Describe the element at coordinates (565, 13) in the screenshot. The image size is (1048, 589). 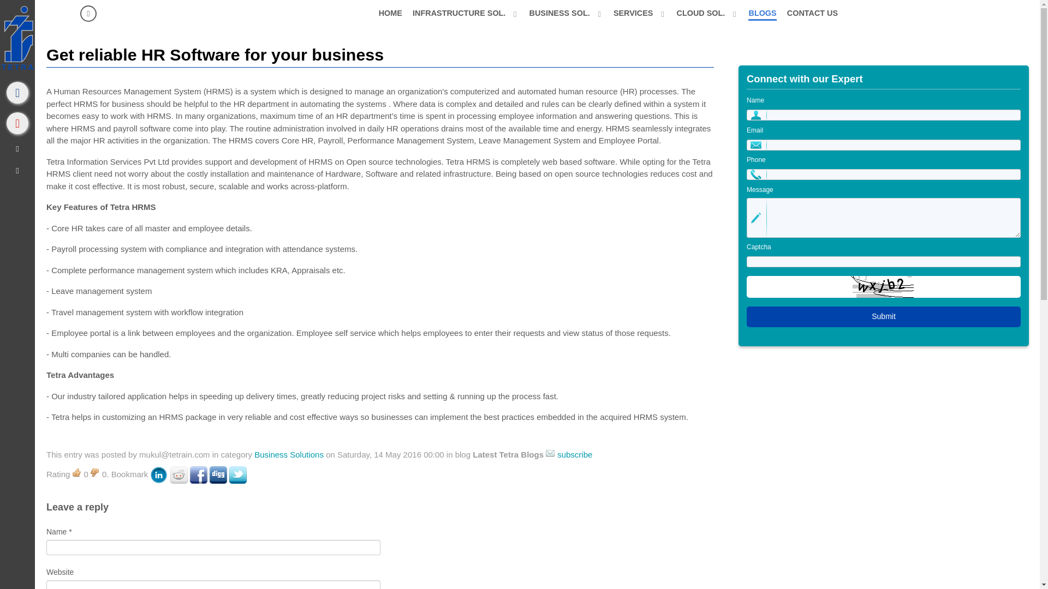
I see `BUSINESS SOL.` at that location.